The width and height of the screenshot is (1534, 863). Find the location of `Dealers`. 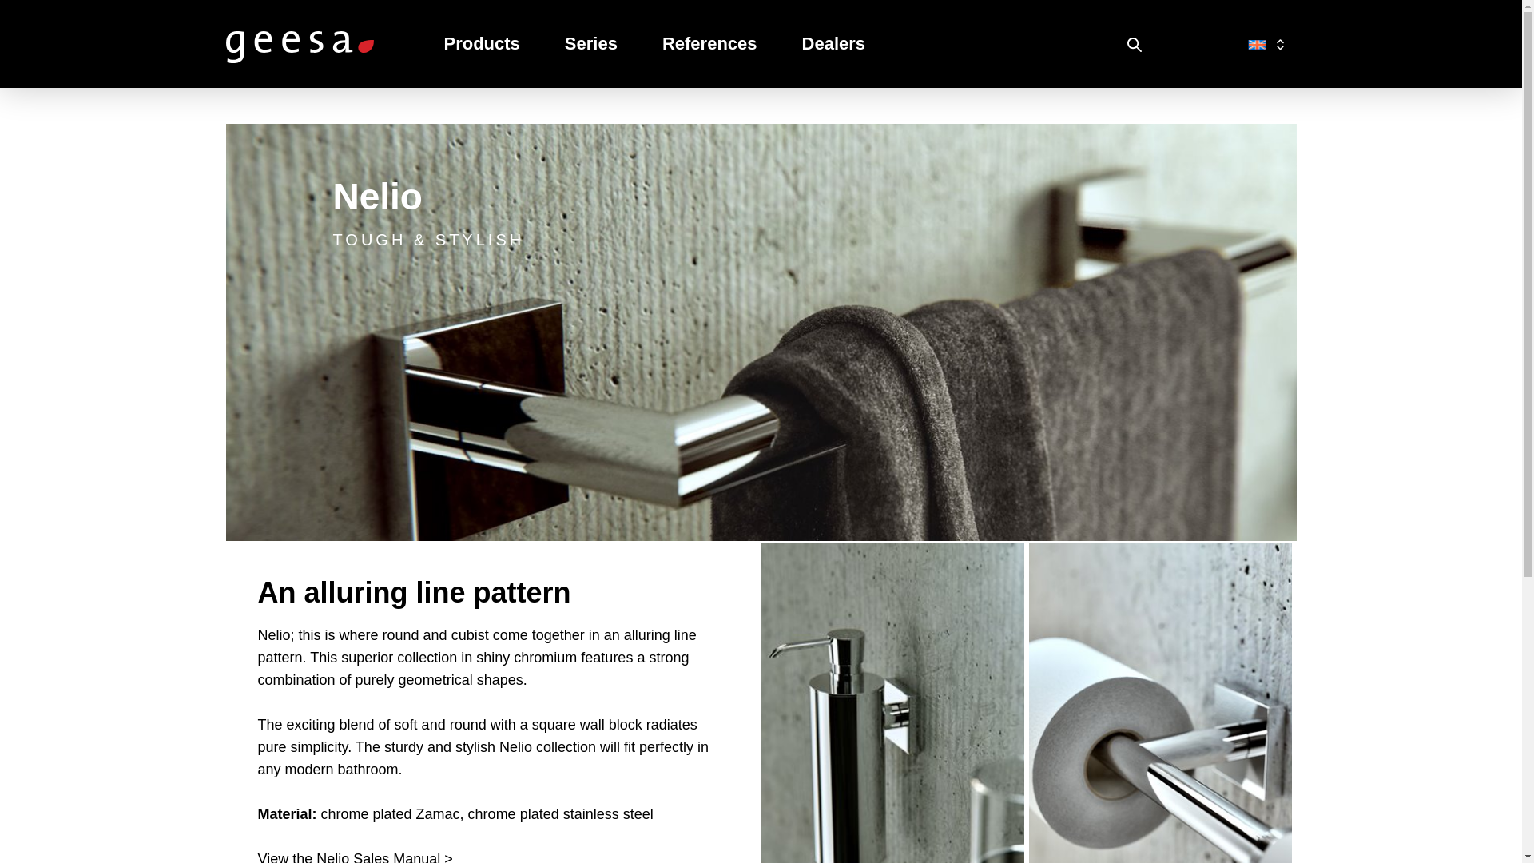

Dealers is located at coordinates (833, 44).